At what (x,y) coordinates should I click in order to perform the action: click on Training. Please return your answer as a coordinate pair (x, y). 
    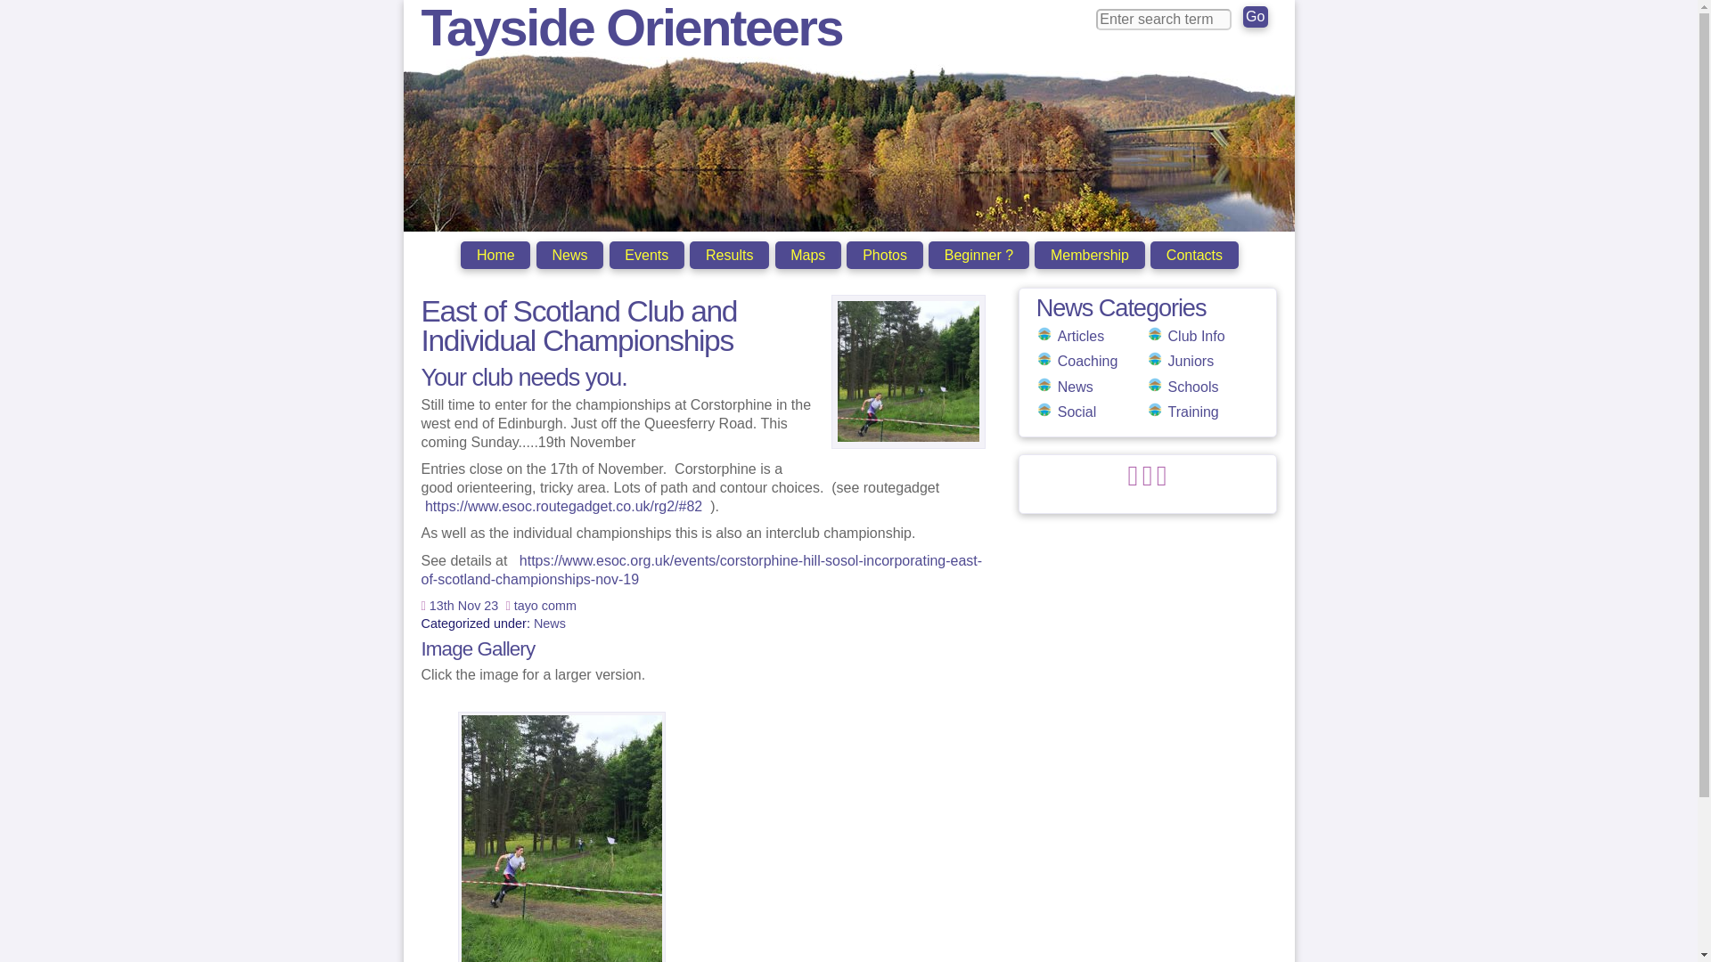
    Looking at the image, I should click on (1193, 412).